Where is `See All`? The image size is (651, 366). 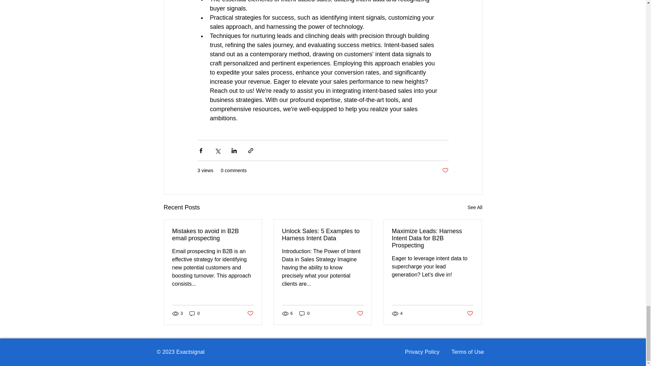
See All is located at coordinates (475, 207).